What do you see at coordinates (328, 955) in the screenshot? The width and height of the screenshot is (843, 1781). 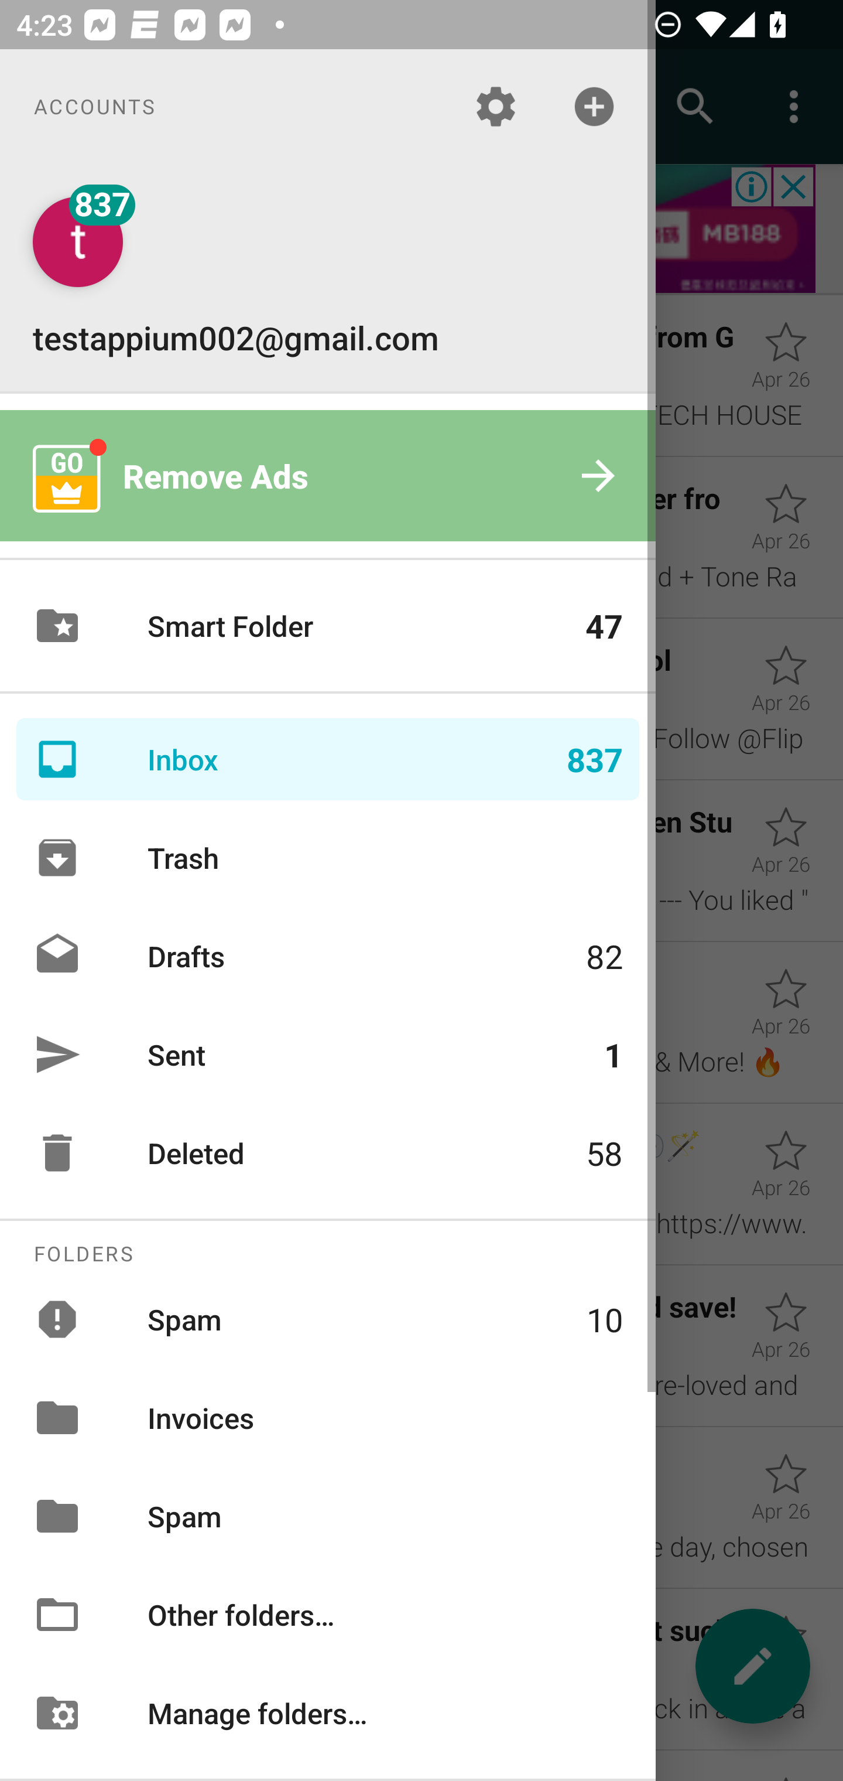 I see `Drafts 82` at bounding box center [328, 955].